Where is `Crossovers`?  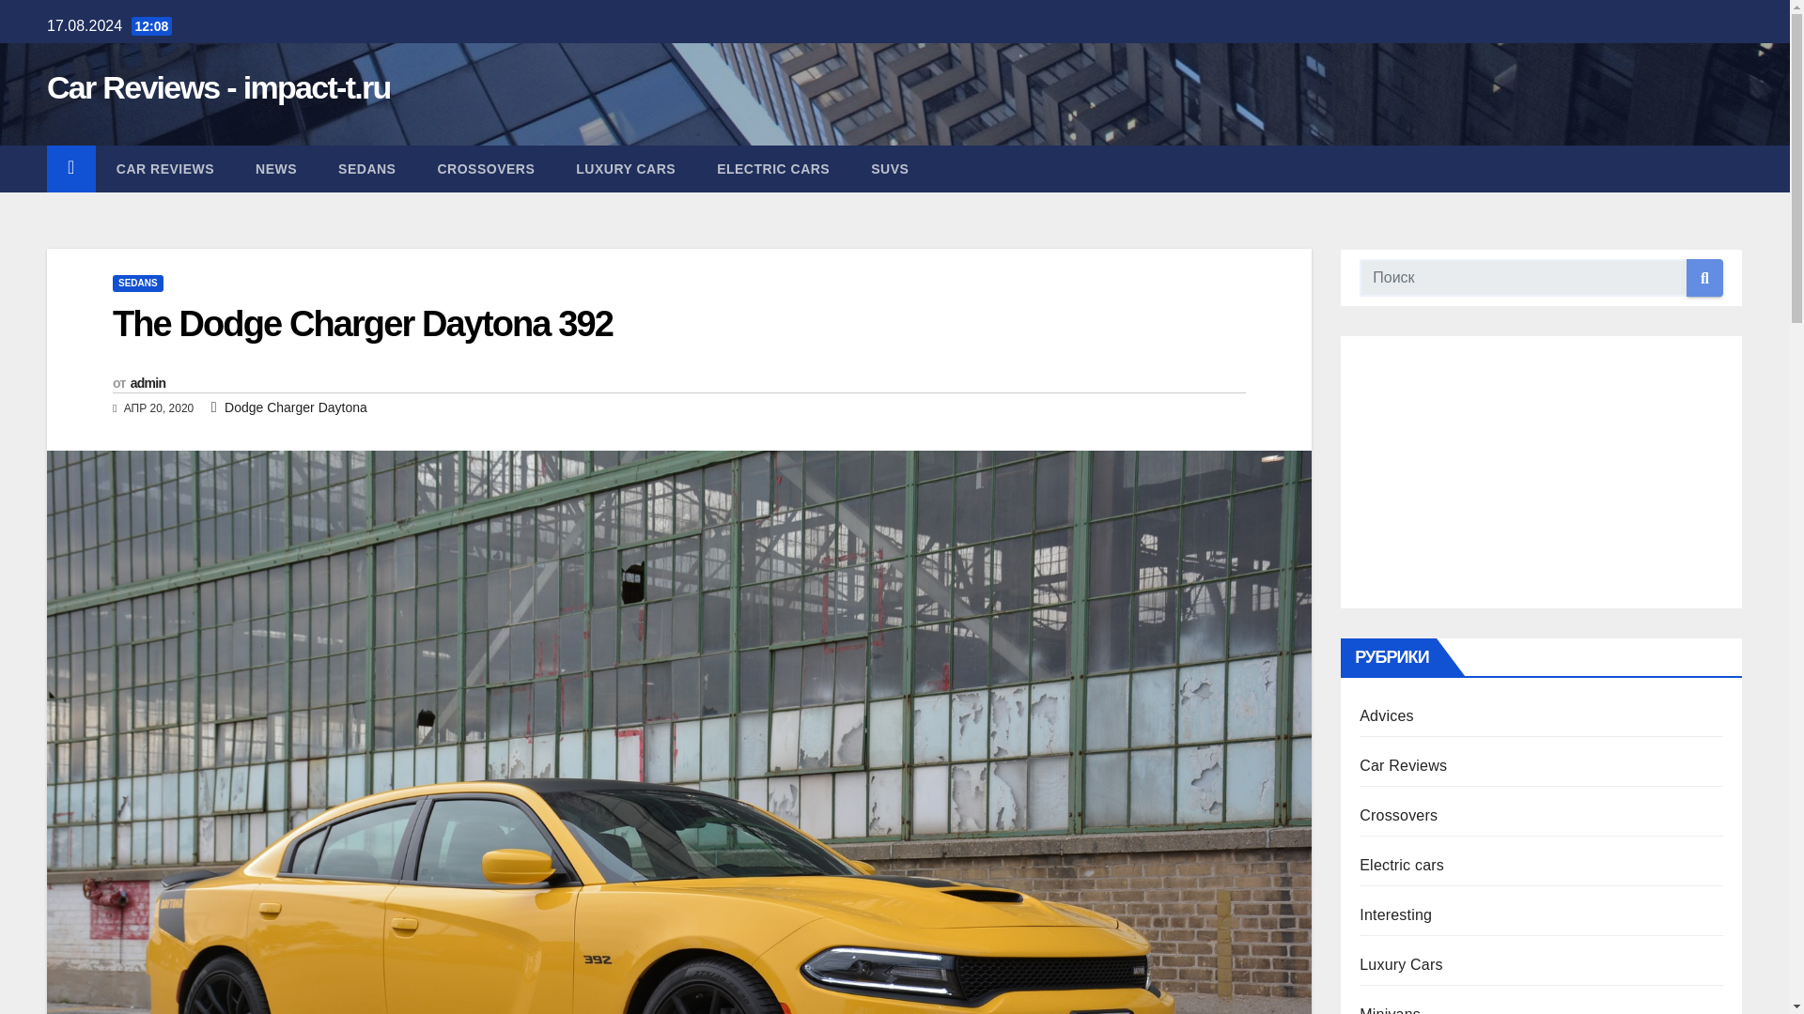
Crossovers is located at coordinates (486, 169).